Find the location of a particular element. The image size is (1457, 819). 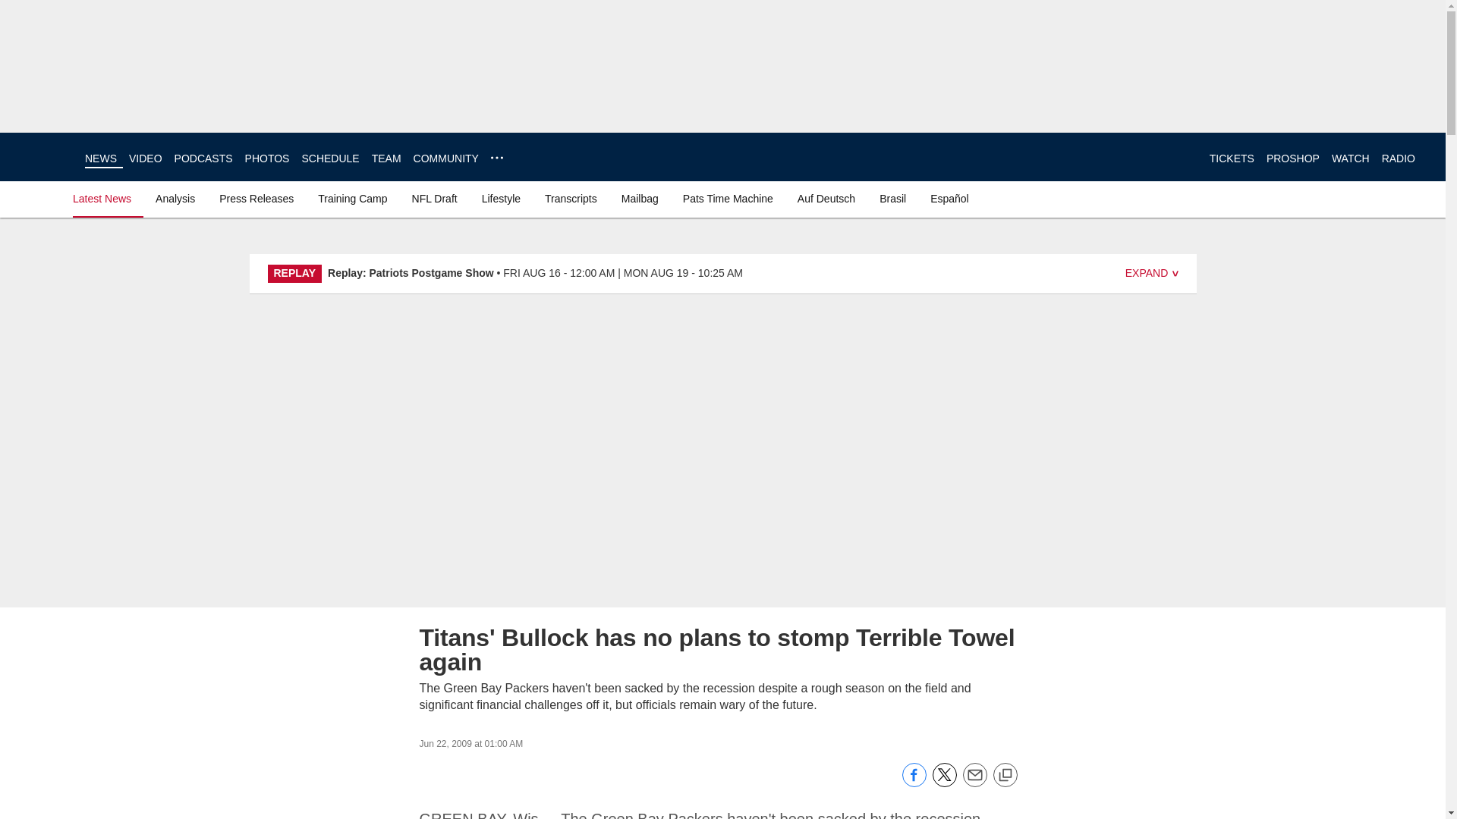

TICKETS is located at coordinates (1232, 158).